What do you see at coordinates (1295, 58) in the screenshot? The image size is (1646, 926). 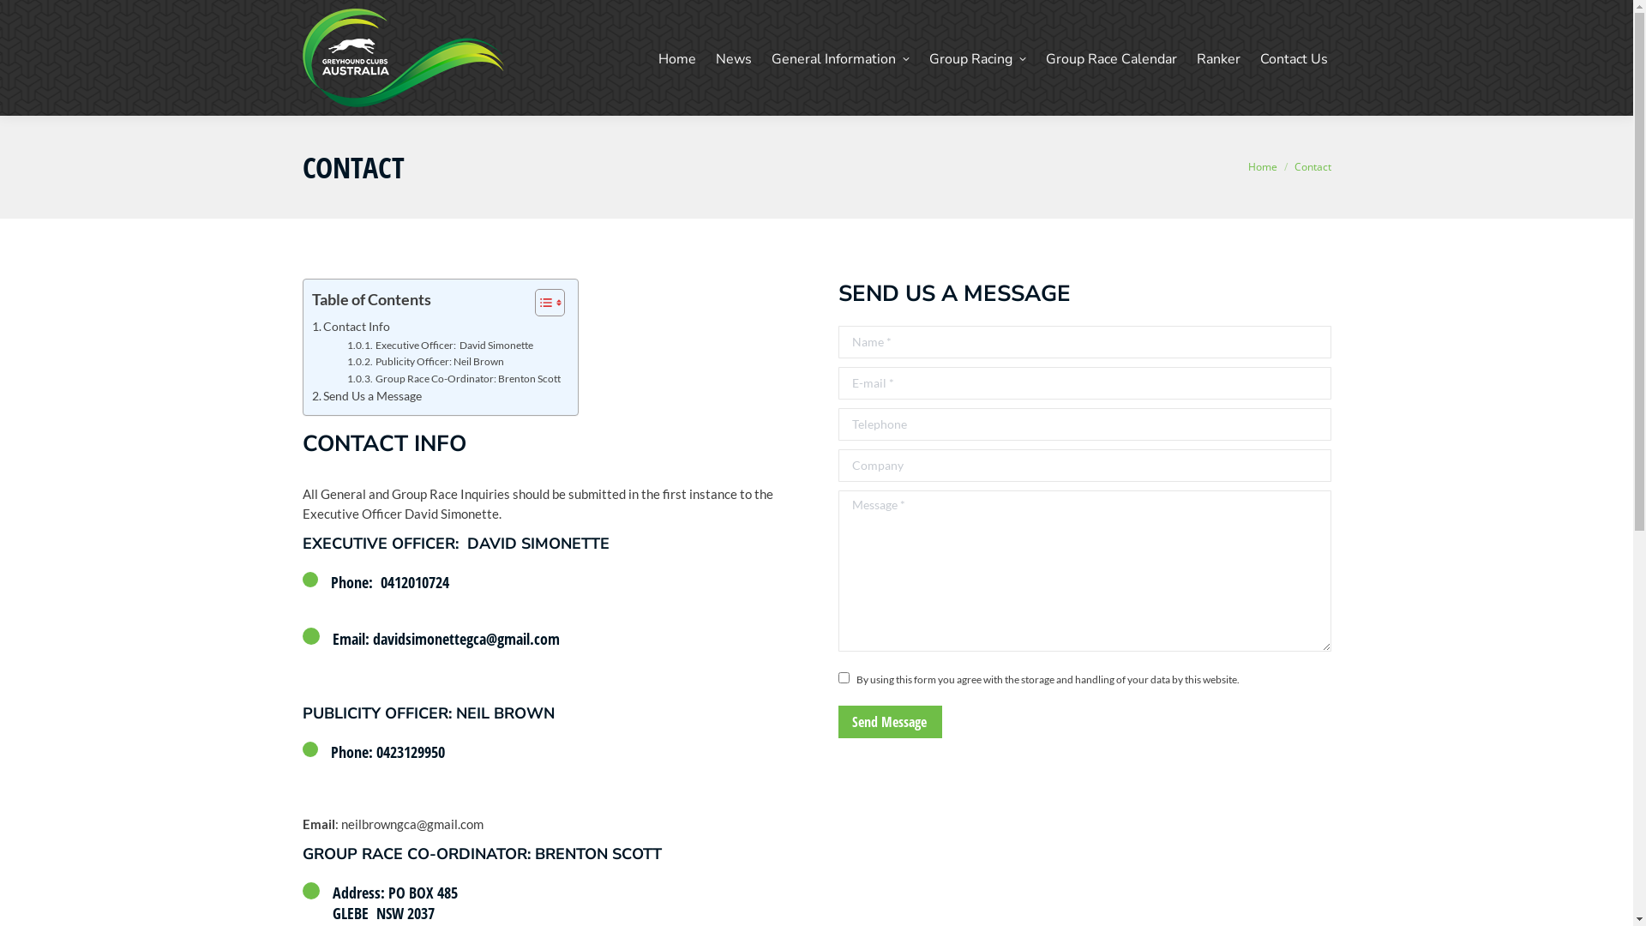 I see `Contact Us` at bounding box center [1295, 58].